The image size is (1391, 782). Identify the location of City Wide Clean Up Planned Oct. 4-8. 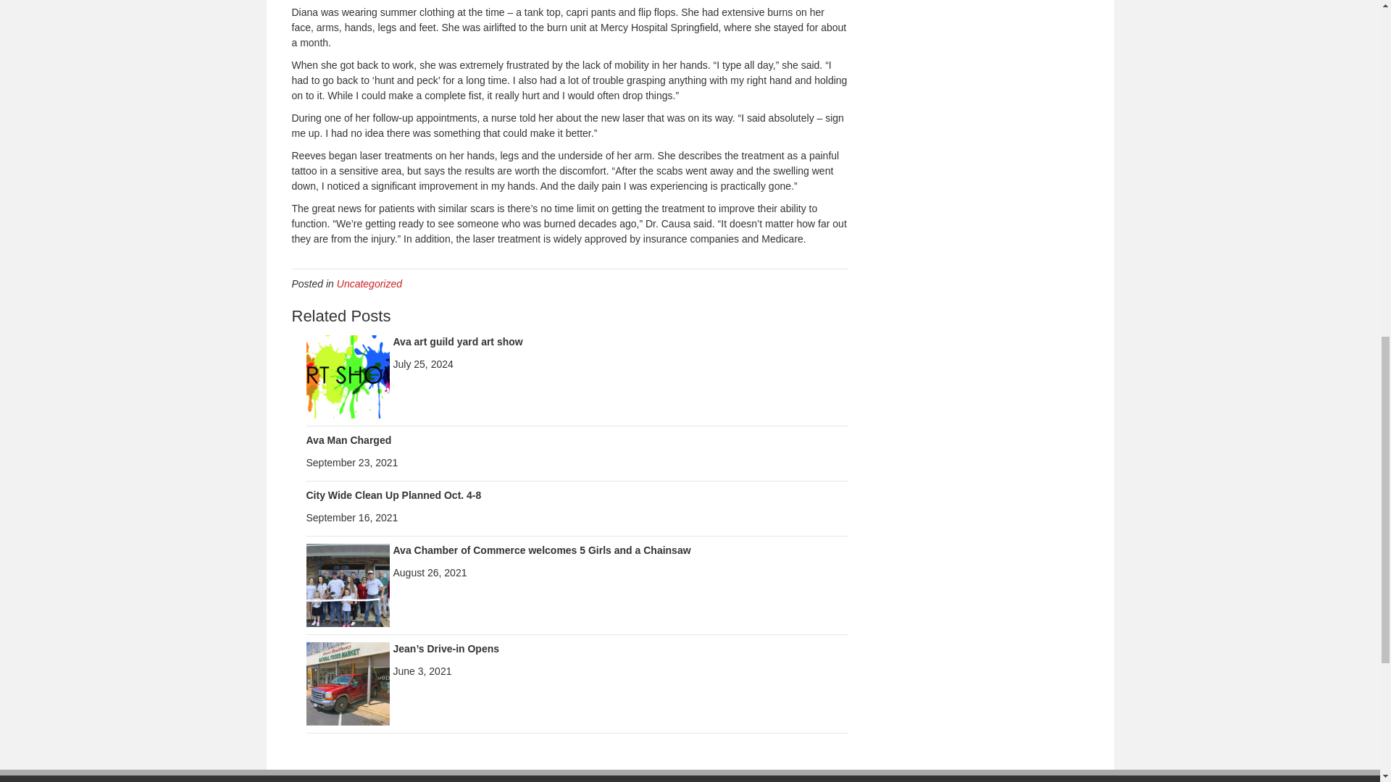
(393, 495).